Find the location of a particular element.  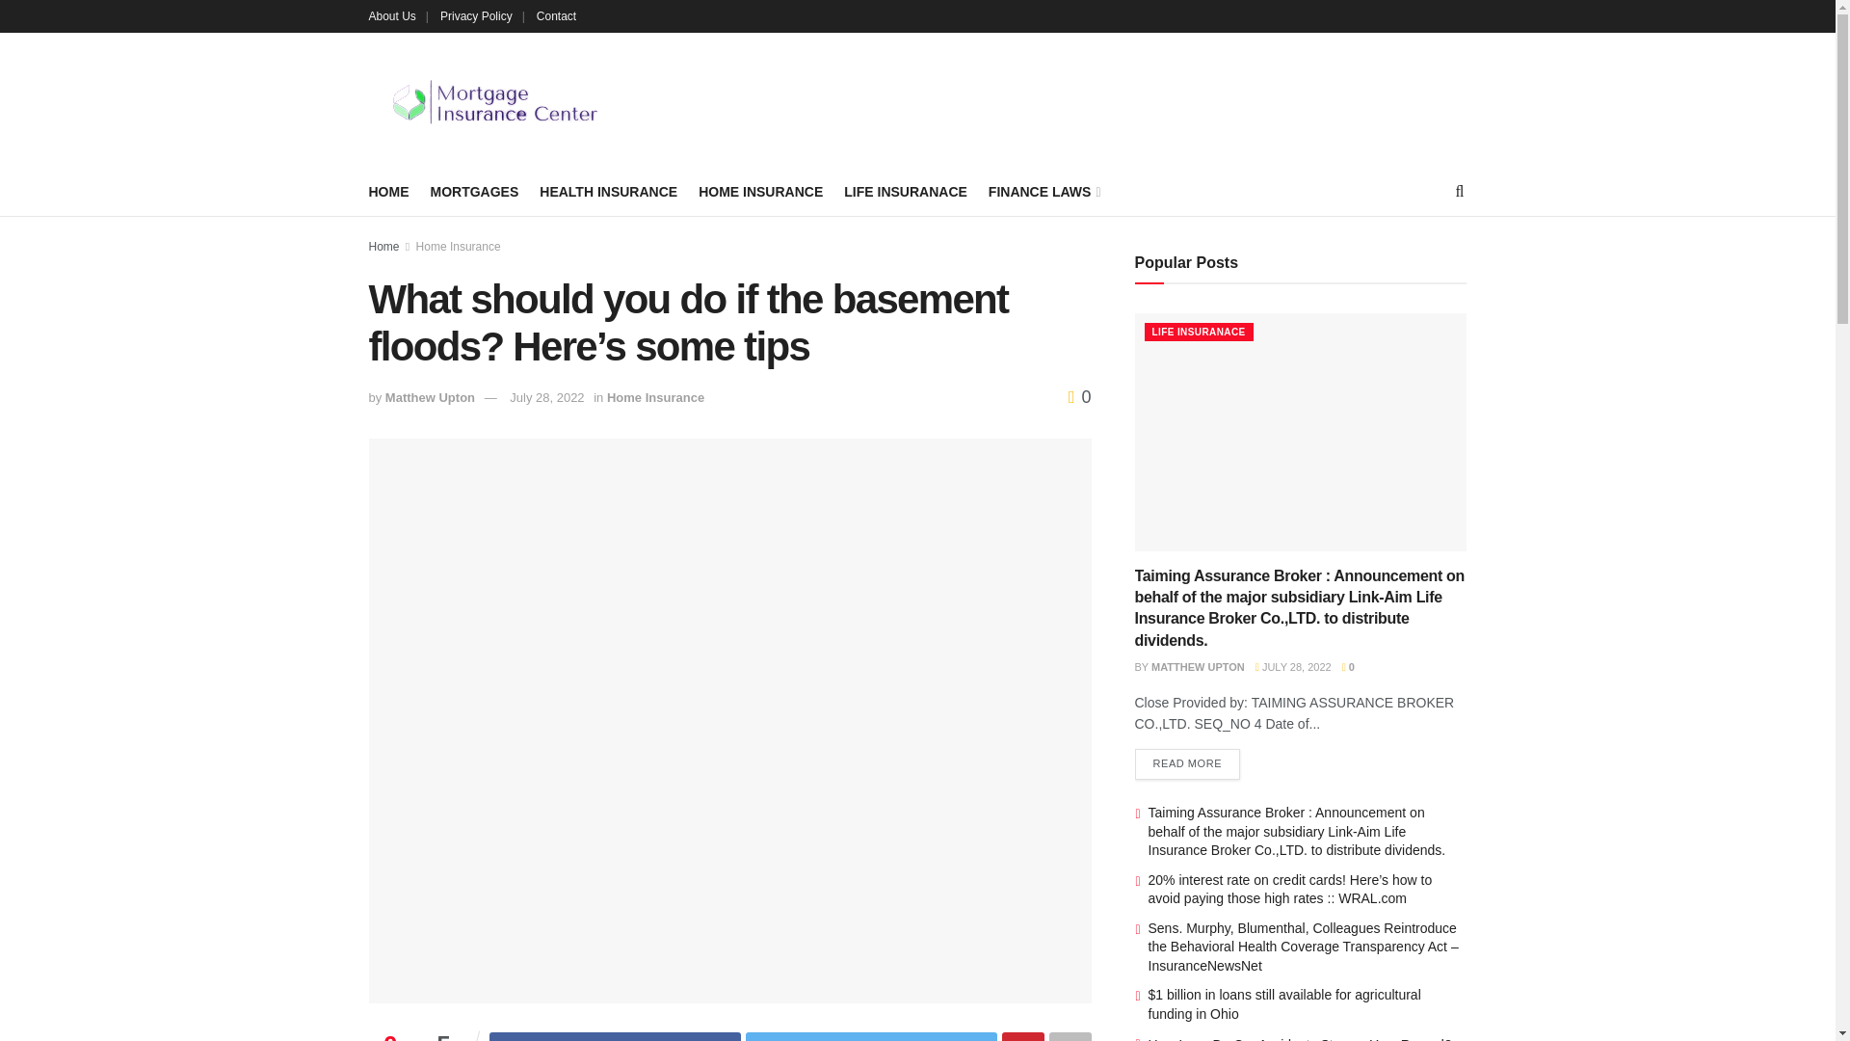

MORTGAGES is located at coordinates (473, 191).